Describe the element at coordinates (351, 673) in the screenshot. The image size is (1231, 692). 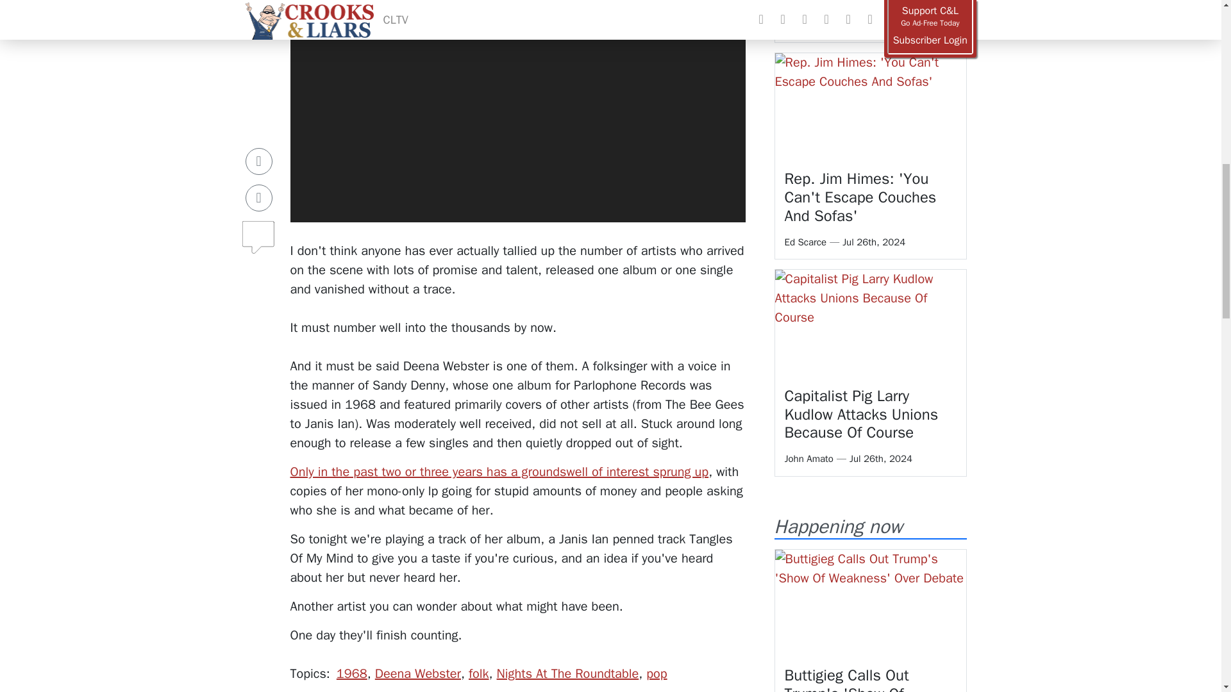
I see `1968` at that location.